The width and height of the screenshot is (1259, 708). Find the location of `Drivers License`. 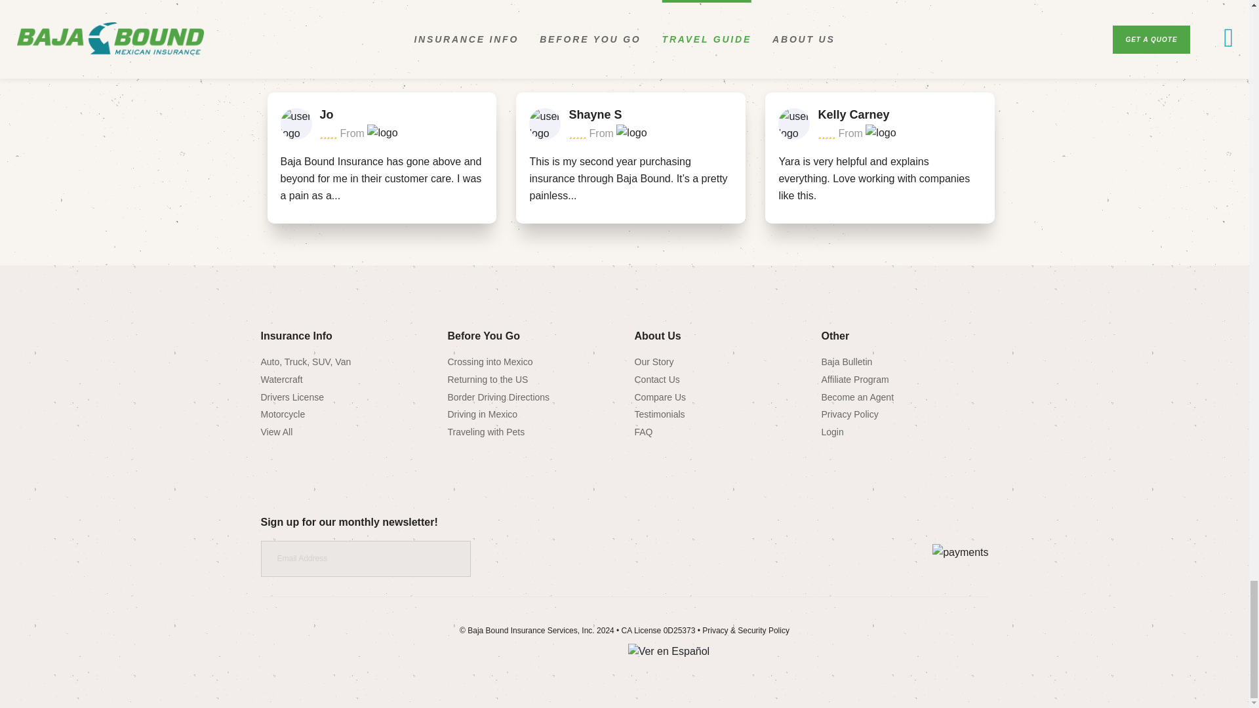

Drivers License is located at coordinates (292, 397).